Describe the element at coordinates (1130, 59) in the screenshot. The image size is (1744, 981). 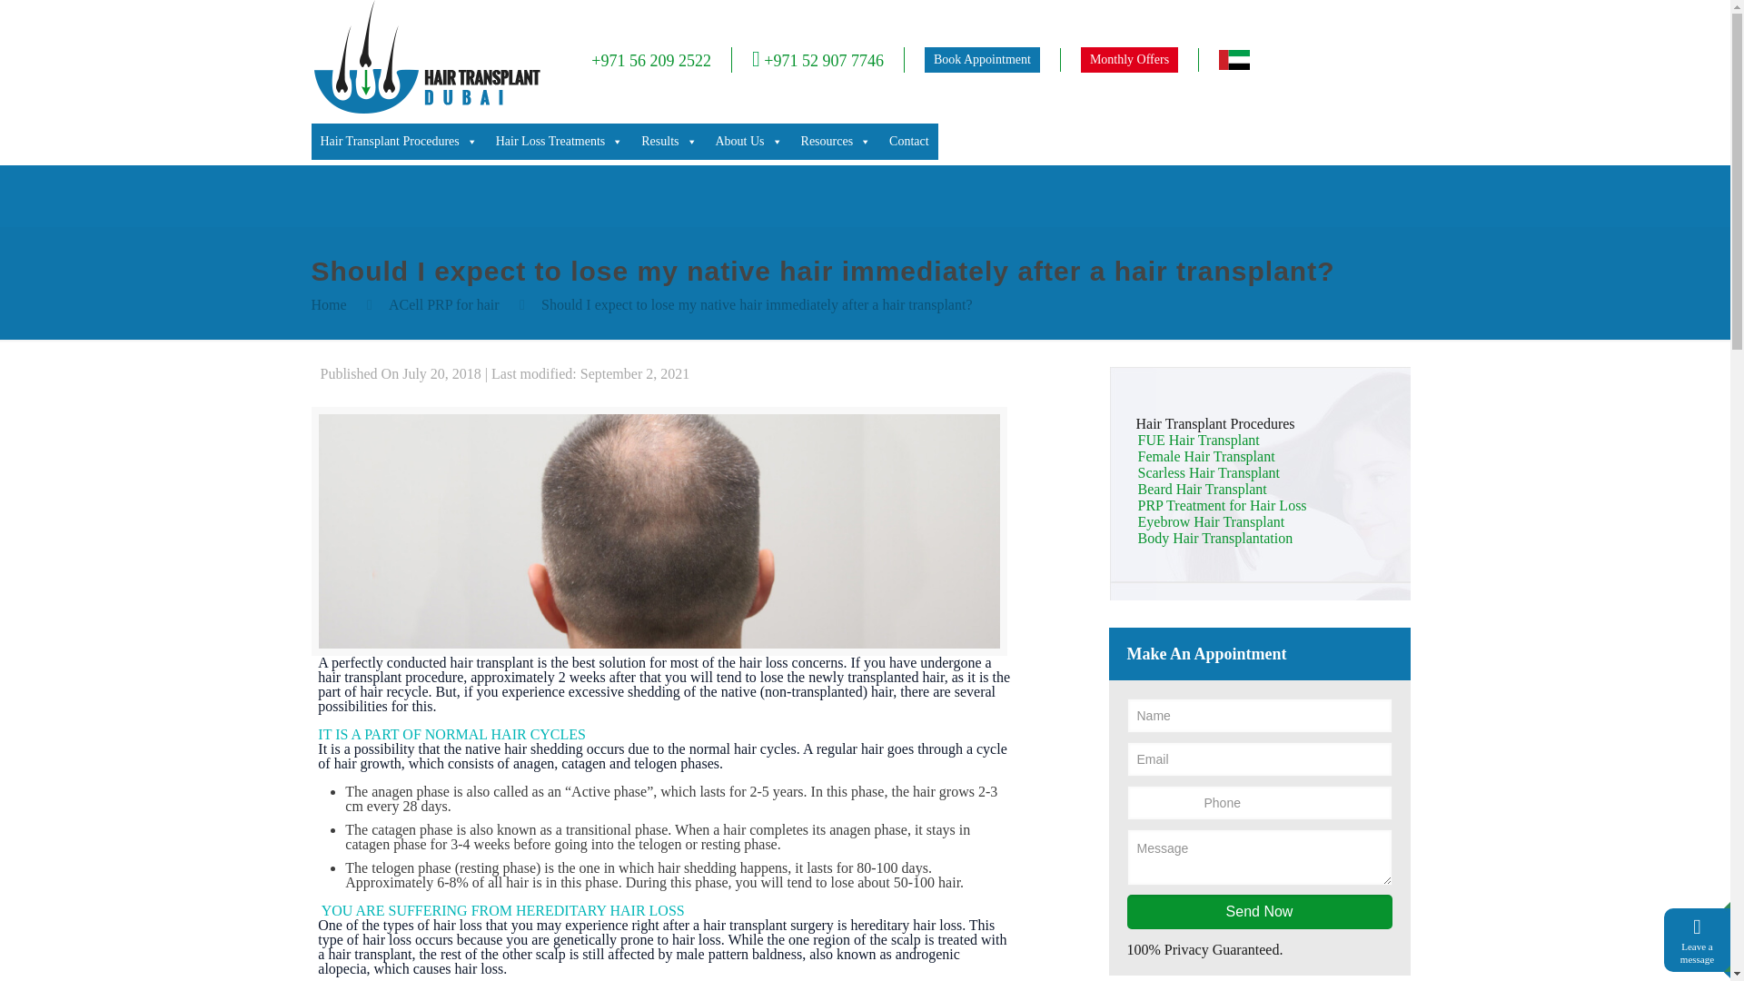
I see `Monthly Offers` at that location.